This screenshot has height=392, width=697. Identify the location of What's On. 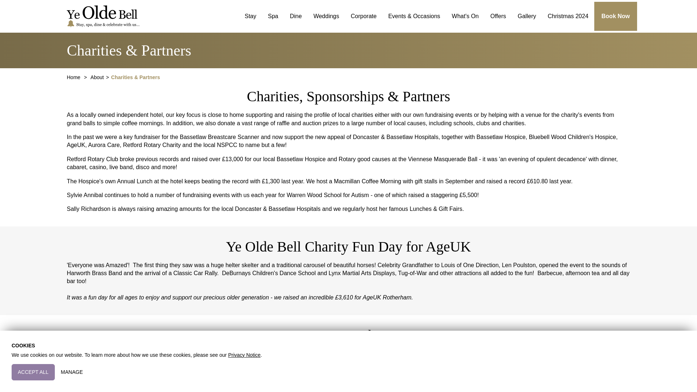
(465, 16).